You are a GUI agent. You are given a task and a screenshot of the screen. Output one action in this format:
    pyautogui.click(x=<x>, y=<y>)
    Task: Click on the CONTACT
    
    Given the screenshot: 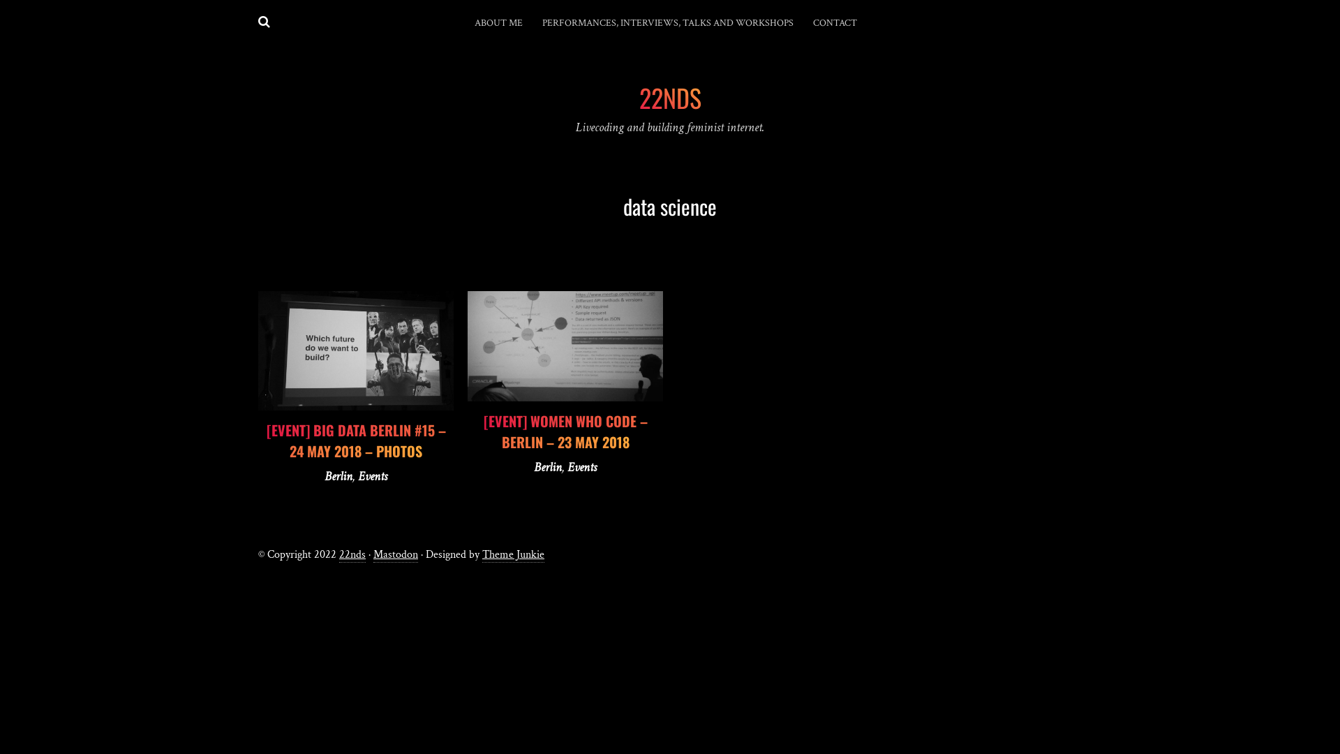 What is the action you would take?
    pyautogui.click(x=835, y=24)
    